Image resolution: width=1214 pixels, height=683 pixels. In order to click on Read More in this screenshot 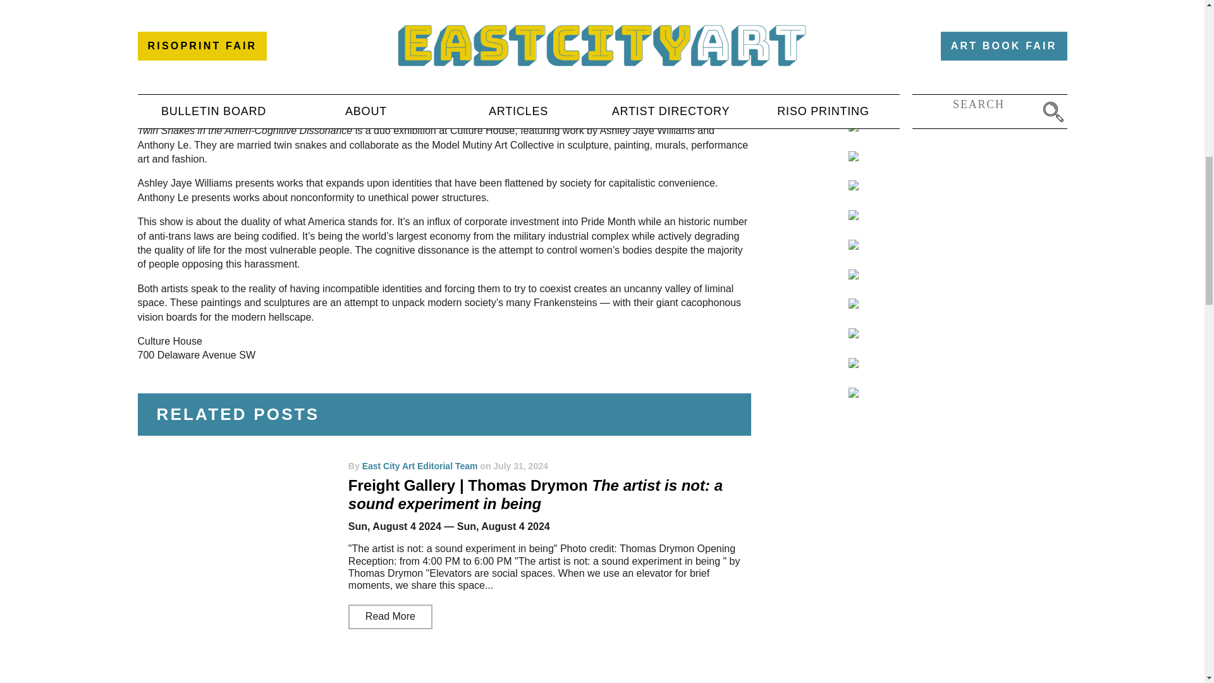, I will do `click(390, 616)`.